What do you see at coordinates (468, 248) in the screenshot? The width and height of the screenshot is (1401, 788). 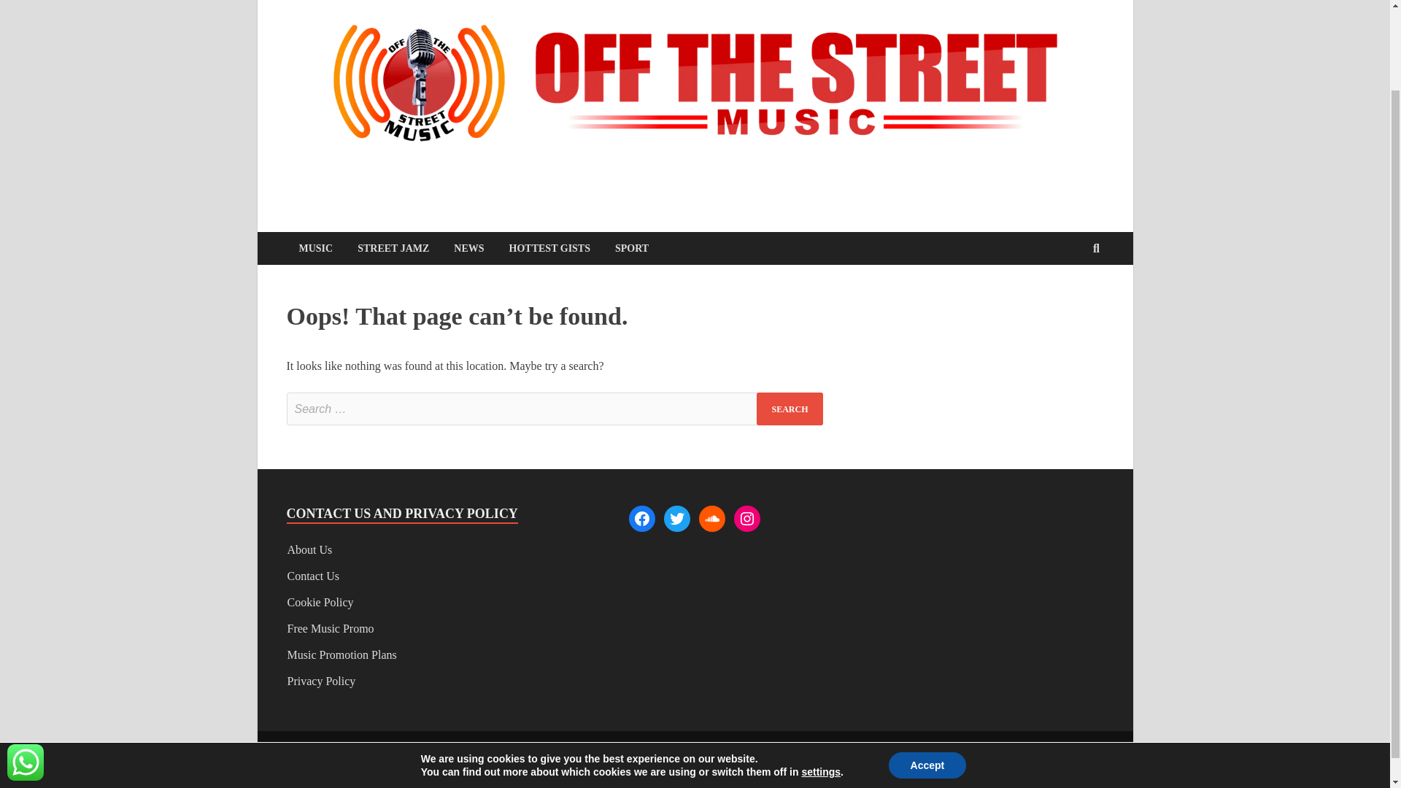 I see `NEWS` at bounding box center [468, 248].